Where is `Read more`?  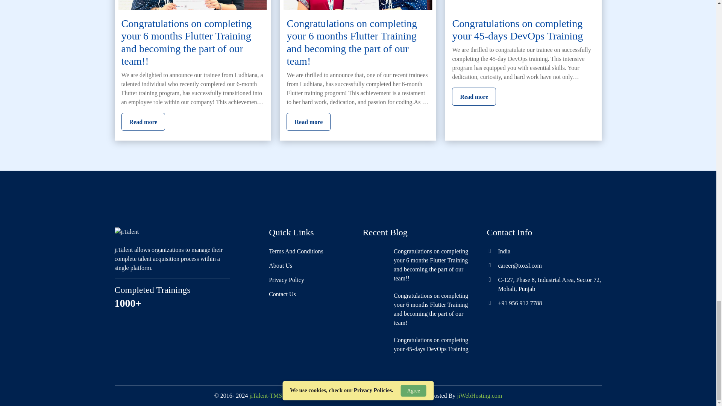
Read more is located at coordinates (474, 96).